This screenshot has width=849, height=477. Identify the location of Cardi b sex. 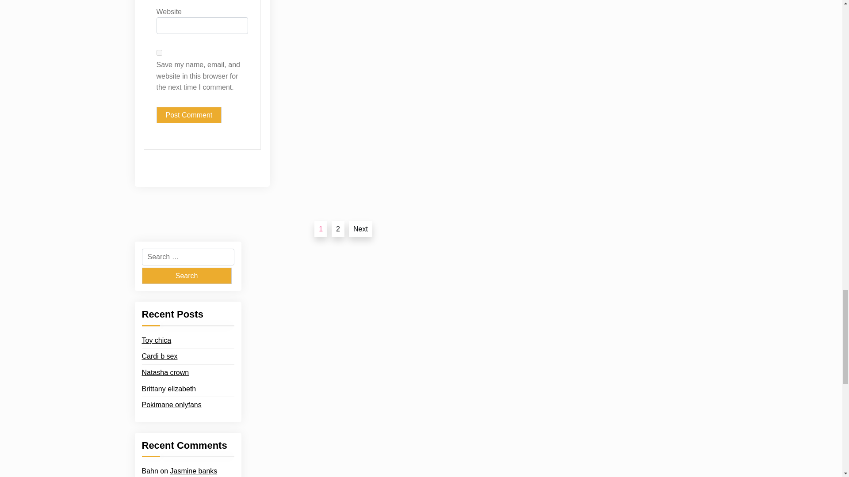
(159, 356).